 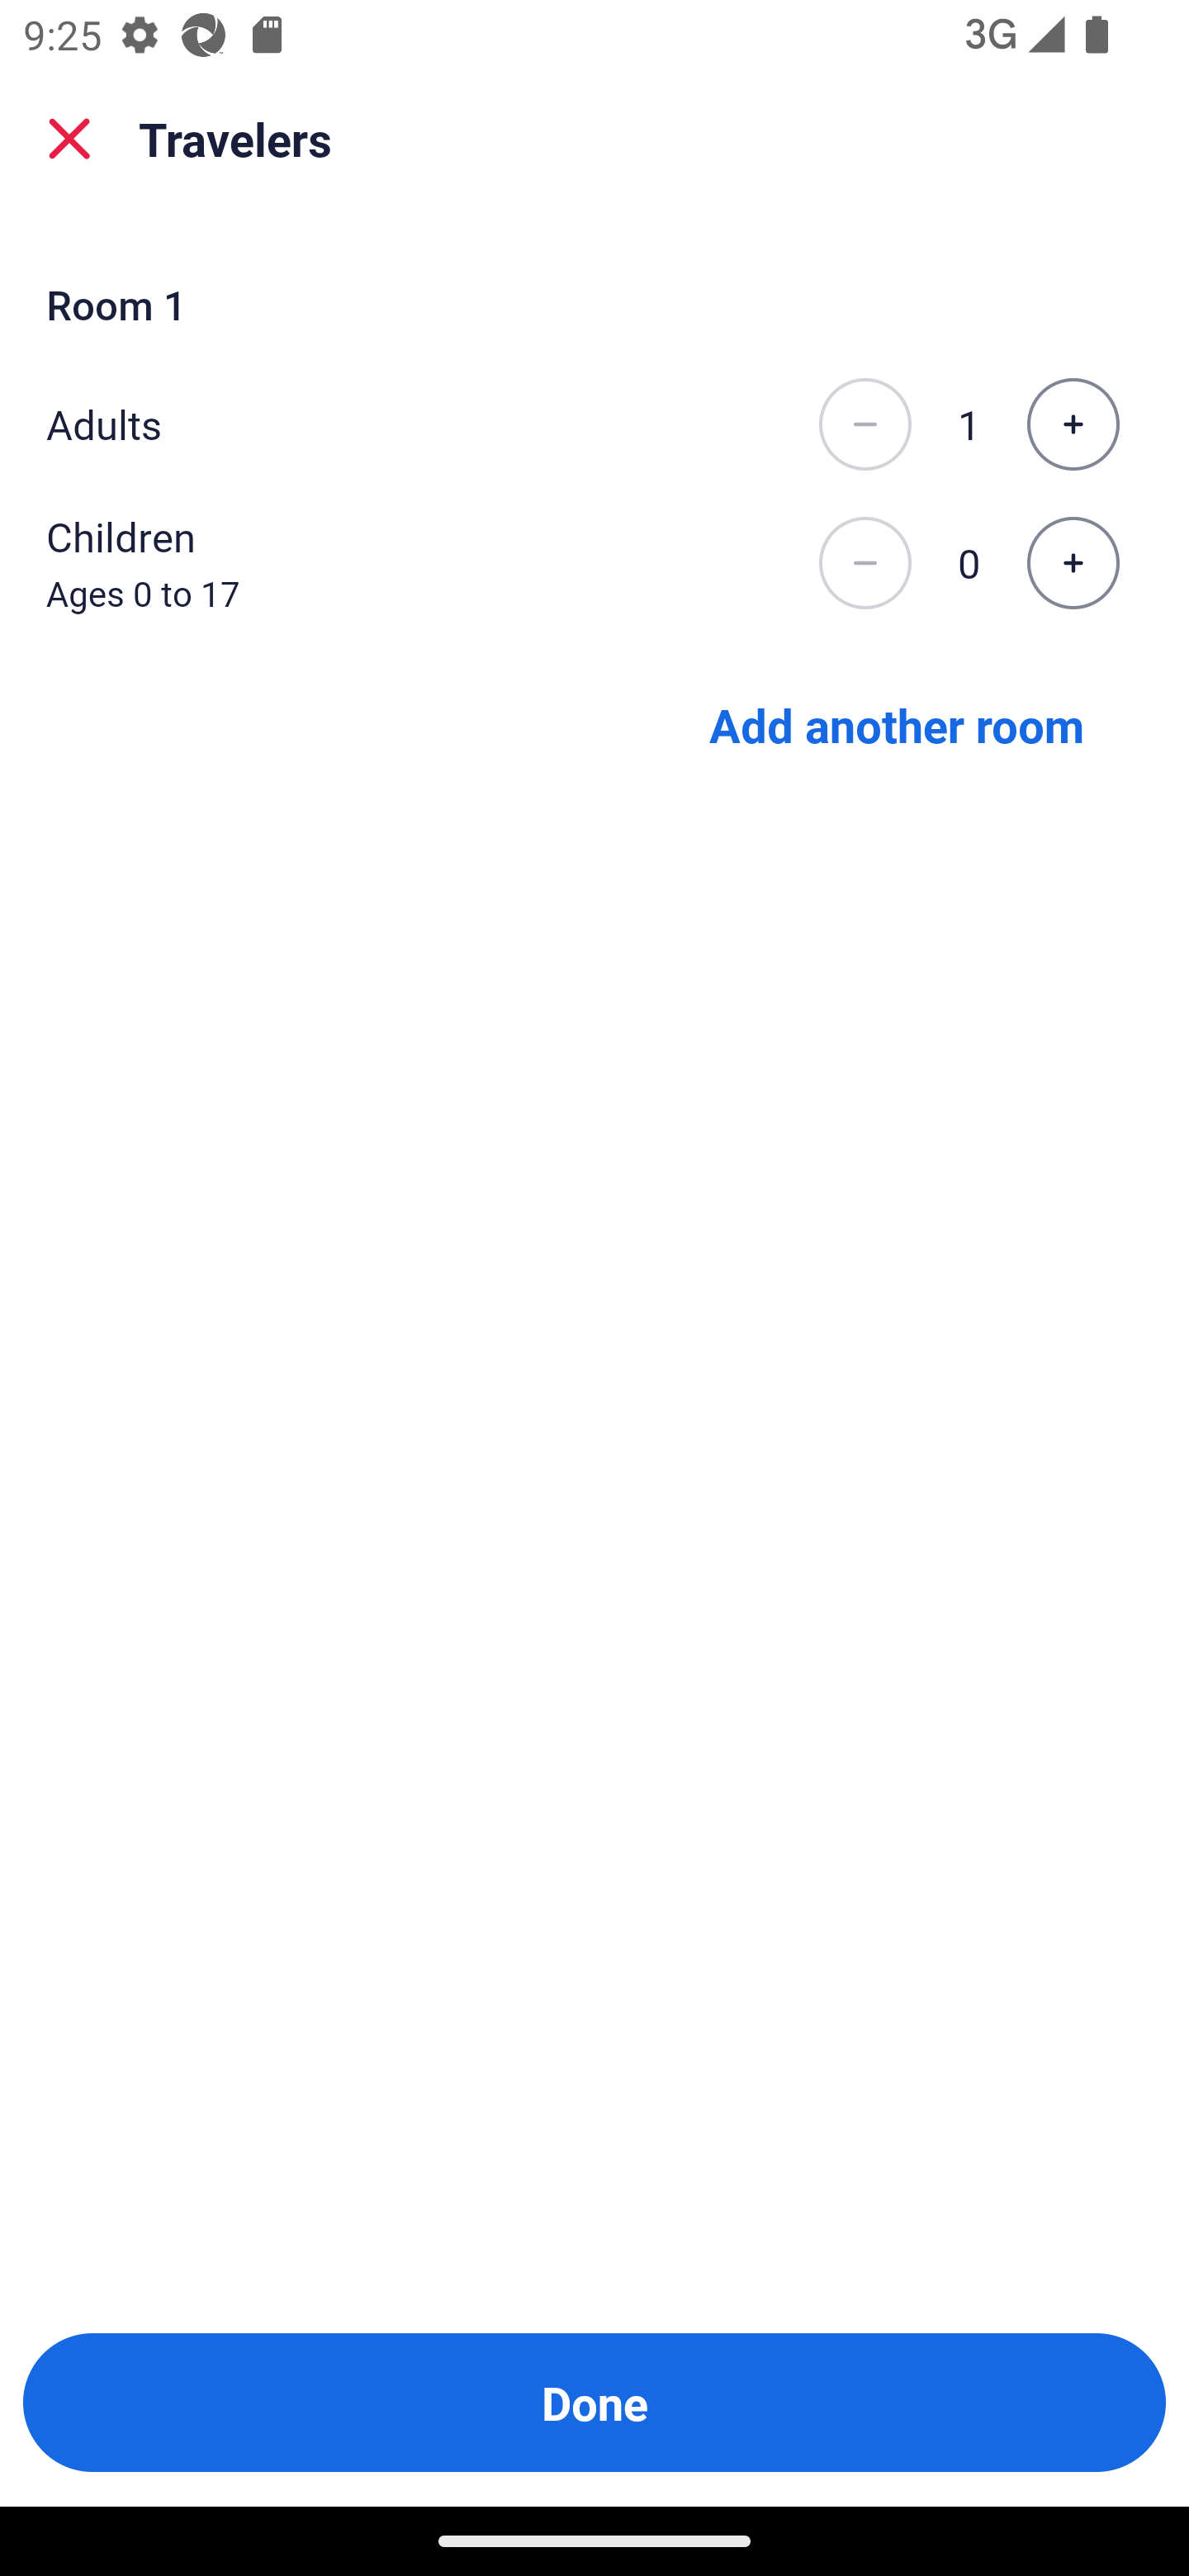 I want to click on Increase the number of adults, so click(x=1073, y=424).